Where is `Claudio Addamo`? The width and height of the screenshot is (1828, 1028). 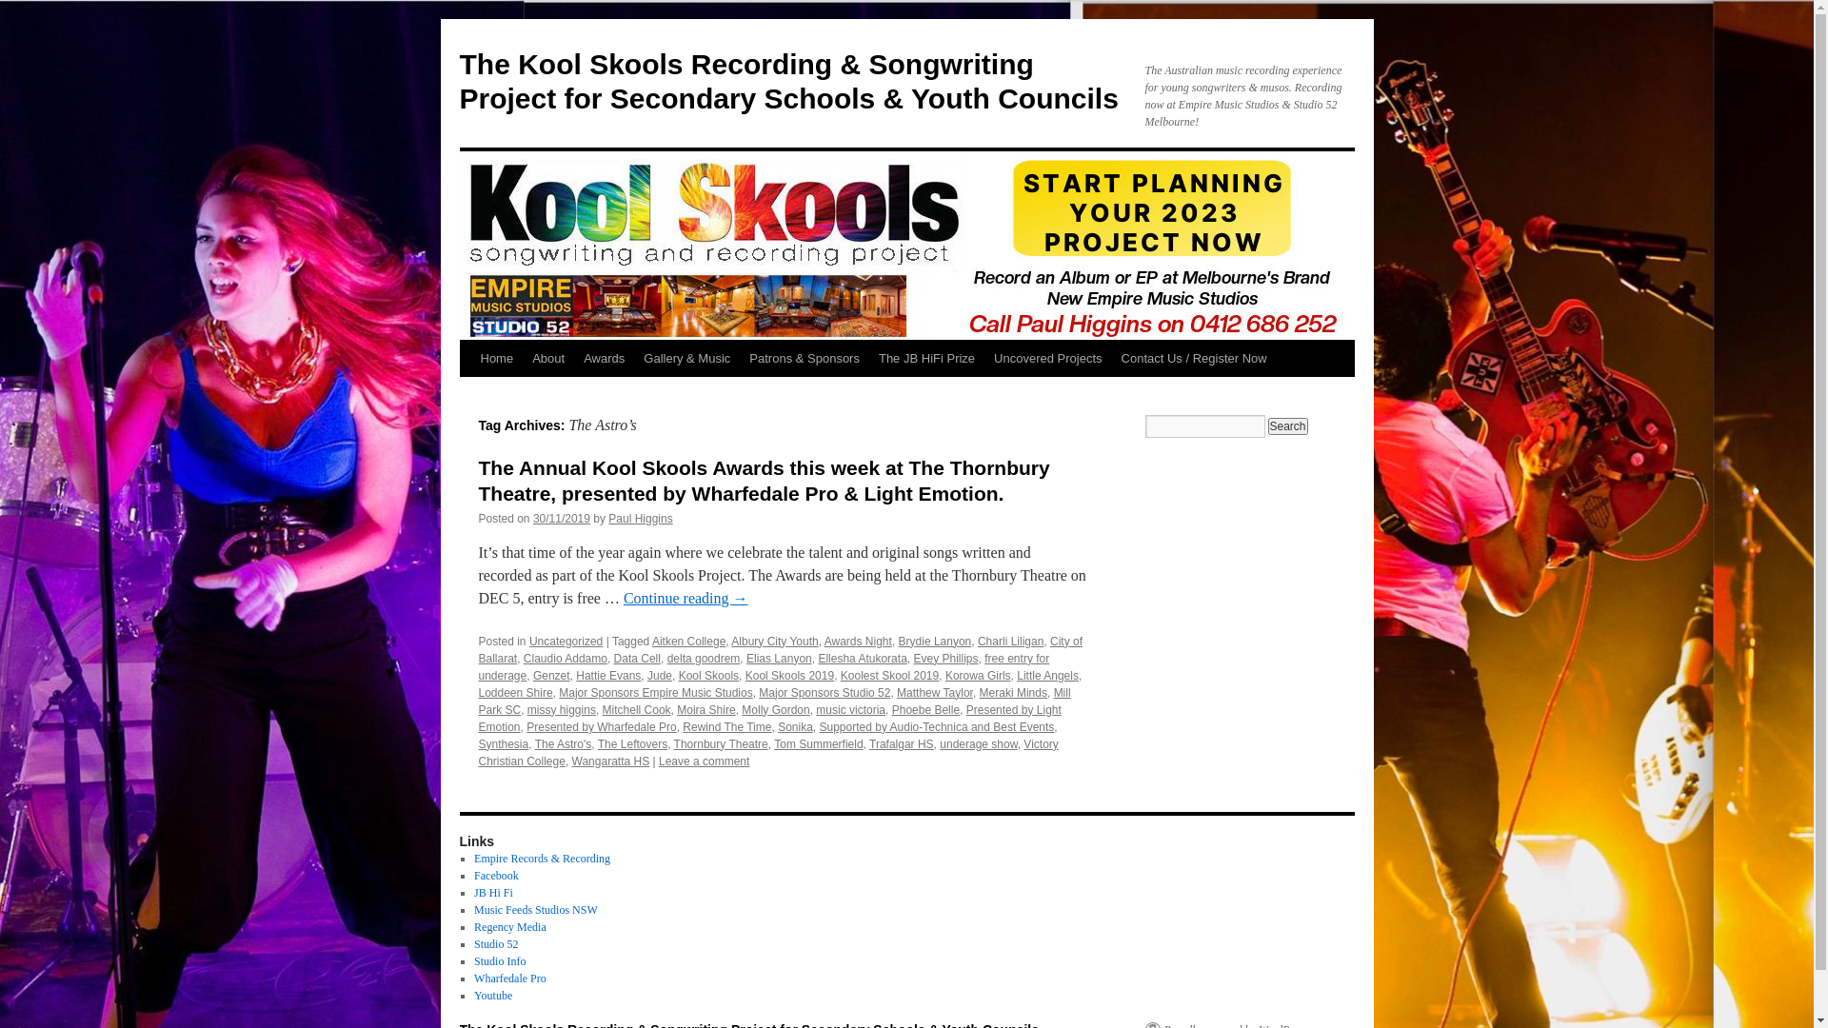
Claudio Addamo is located at coordinates (566, 659).